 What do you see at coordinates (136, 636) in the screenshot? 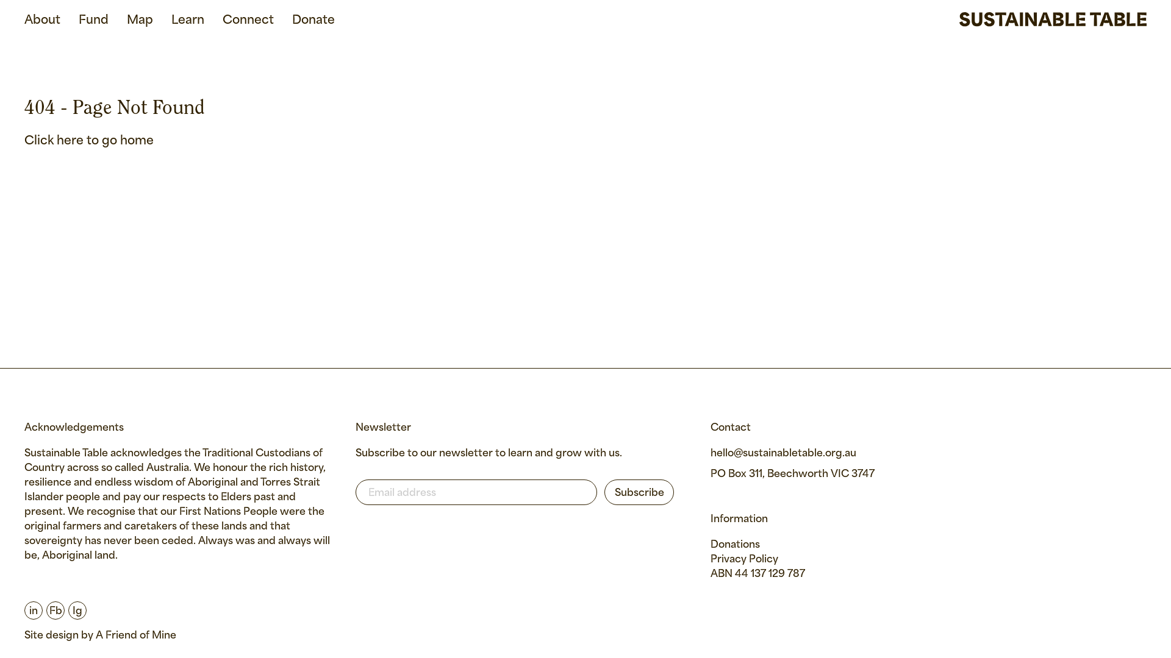
I see `A Friend of Mine` at bounding box center [136, 636].